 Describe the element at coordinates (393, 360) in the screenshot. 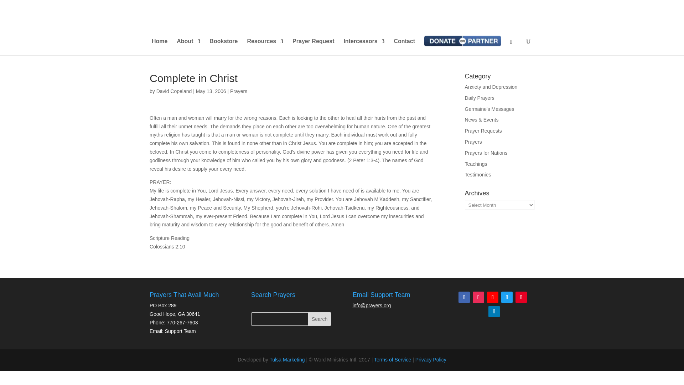

I see `Terms of Service` at that location.